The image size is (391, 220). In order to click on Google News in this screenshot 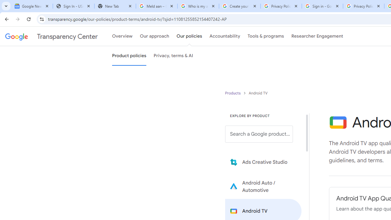, I will do `click(32, 6)`.